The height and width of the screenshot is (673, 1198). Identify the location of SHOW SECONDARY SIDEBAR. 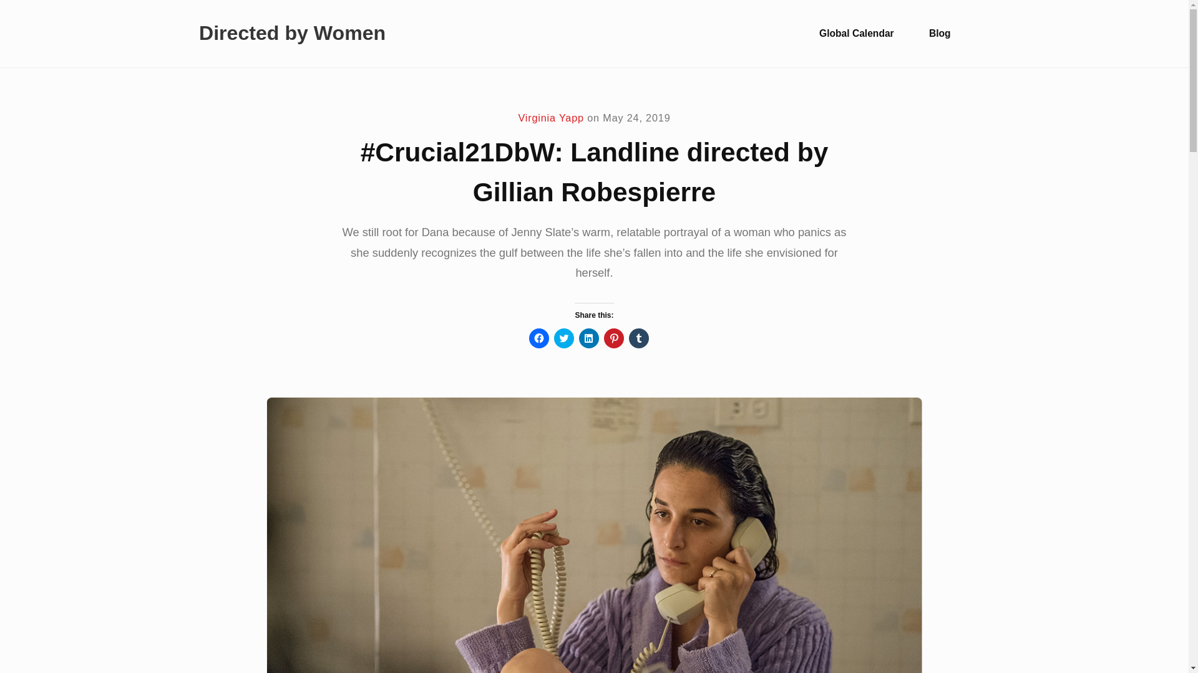
(984, 34).